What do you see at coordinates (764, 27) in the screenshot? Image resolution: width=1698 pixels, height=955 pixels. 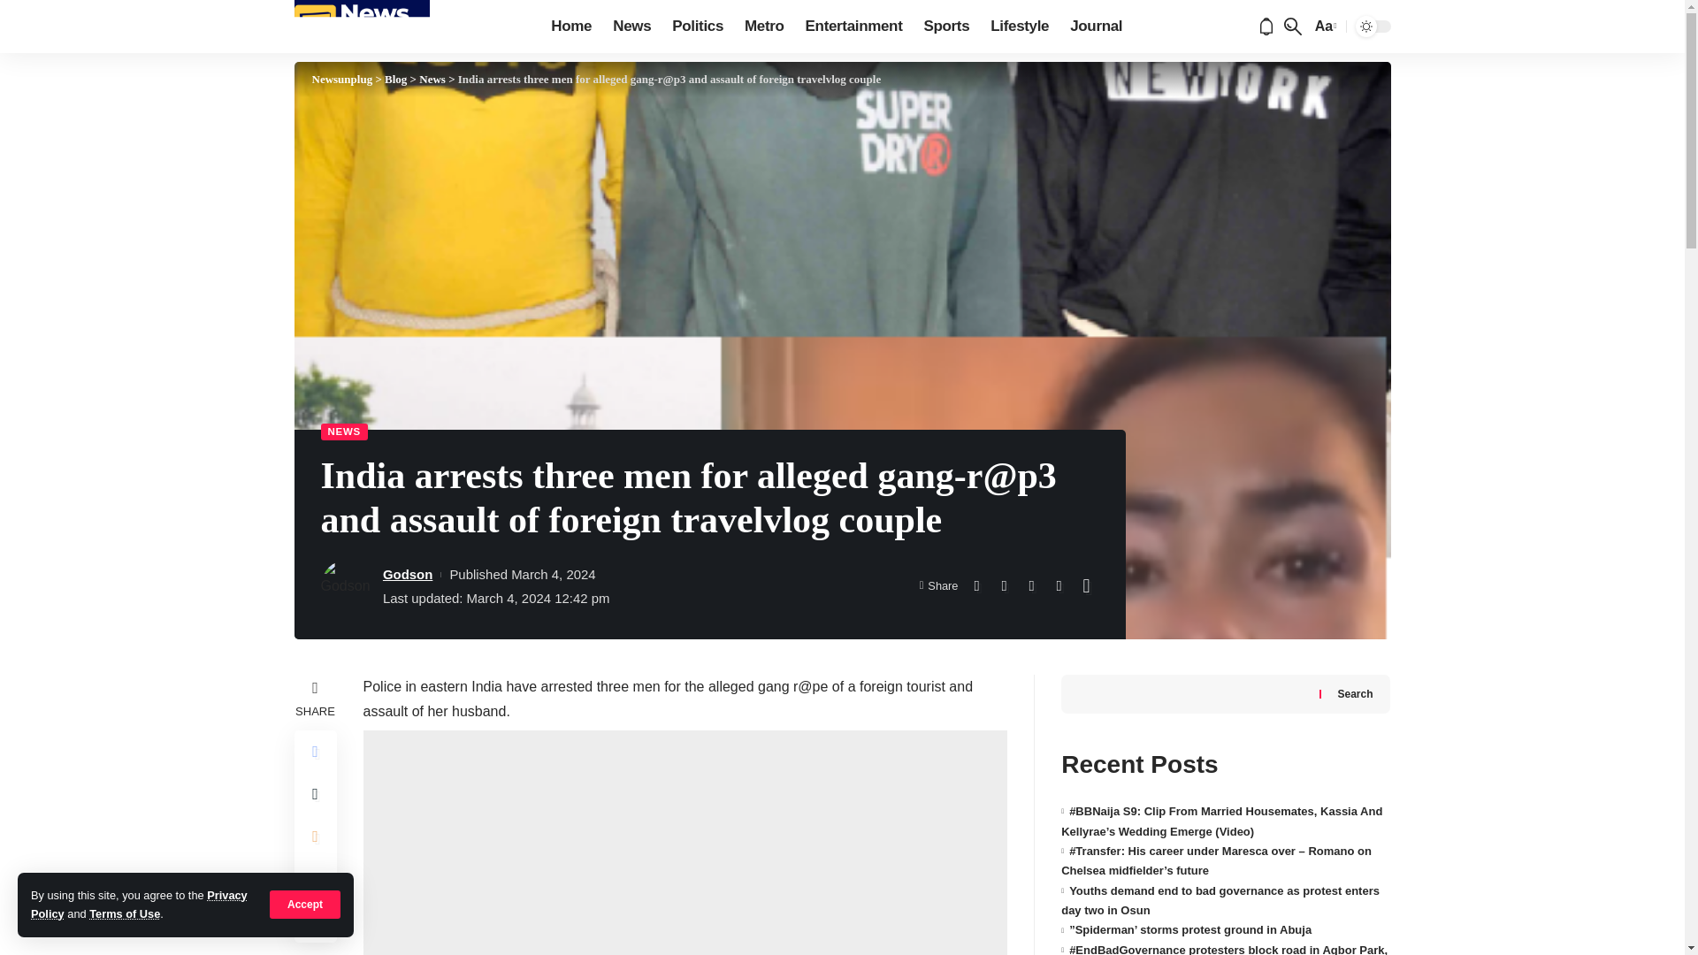 I see `Metro` at bounding box center [764, 27].